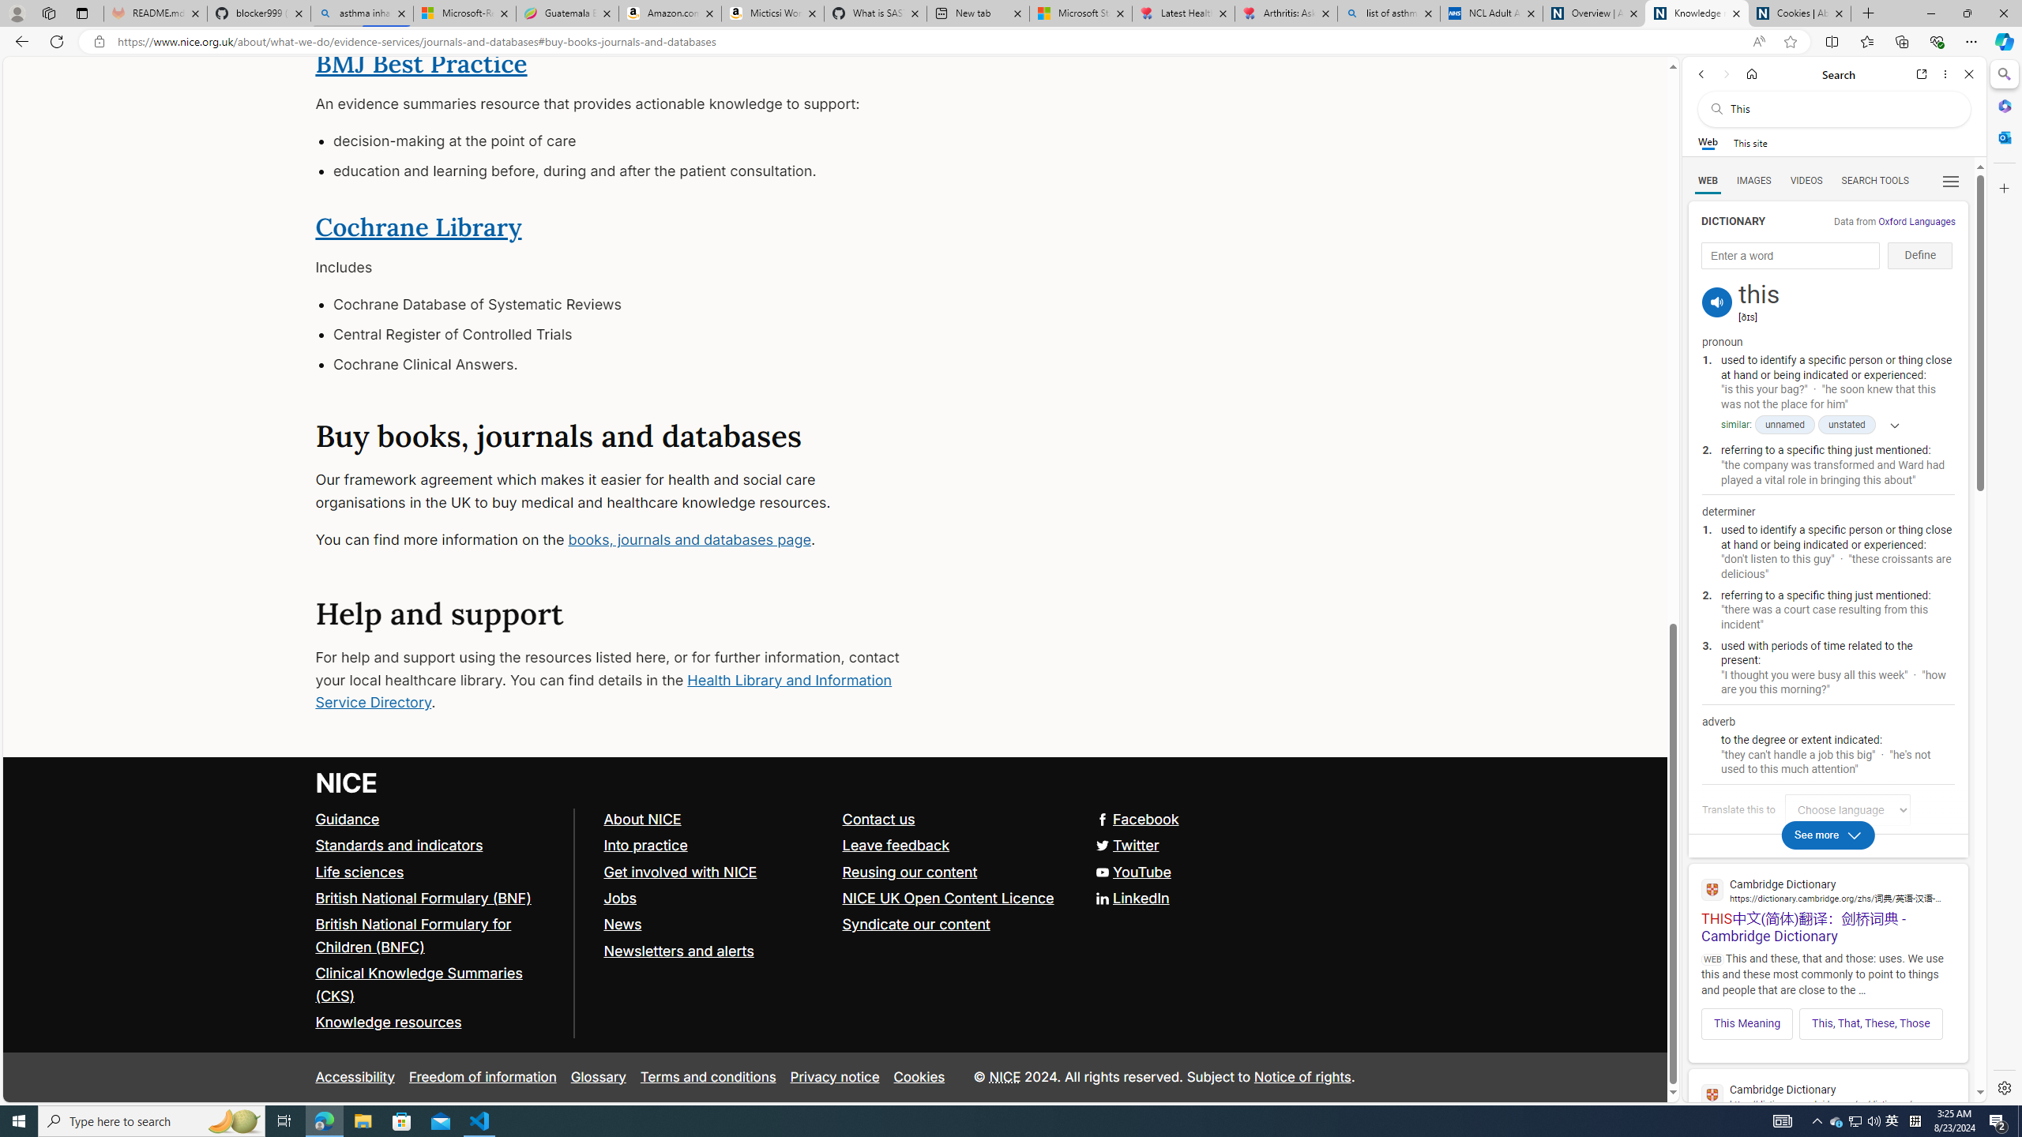 The height and width of the screenshot is (1137, 2022). Describe the element at coordinates (1951, 182) in the screenshot. I see `Class: b_serphb` at that location.